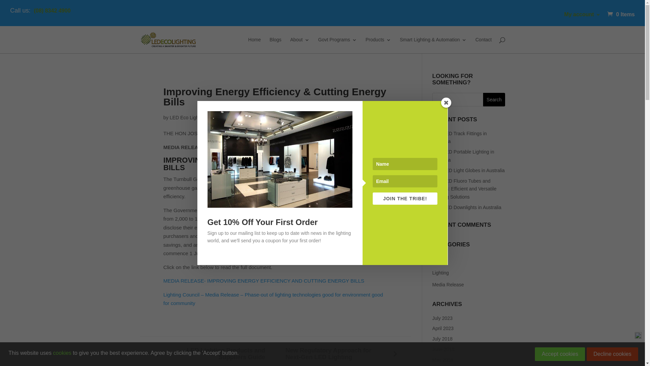  I want to click on July 2023, so click(442, 318).